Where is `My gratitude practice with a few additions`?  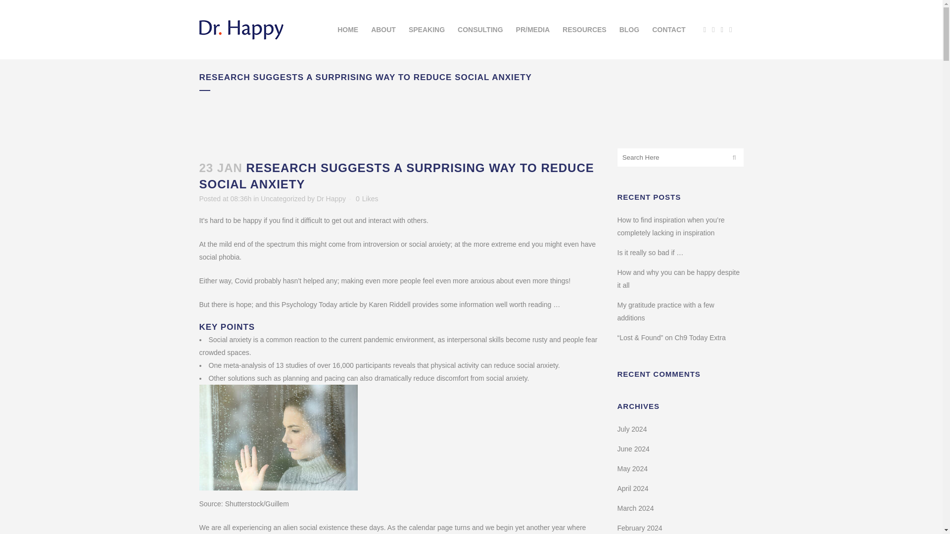
My gratitude practice with a few additions is located at coordinates (666, 311).